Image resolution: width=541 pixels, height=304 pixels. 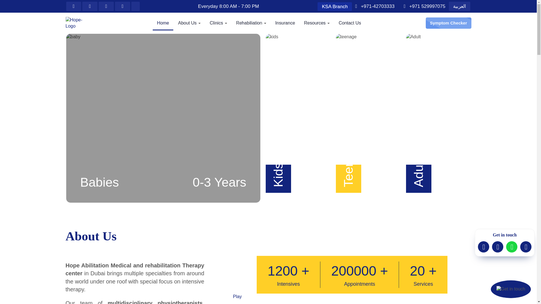 What do you see at coordinates (335, 6) in the screenshot?
I see `KSA Branch` at bounding box center [335, 6].